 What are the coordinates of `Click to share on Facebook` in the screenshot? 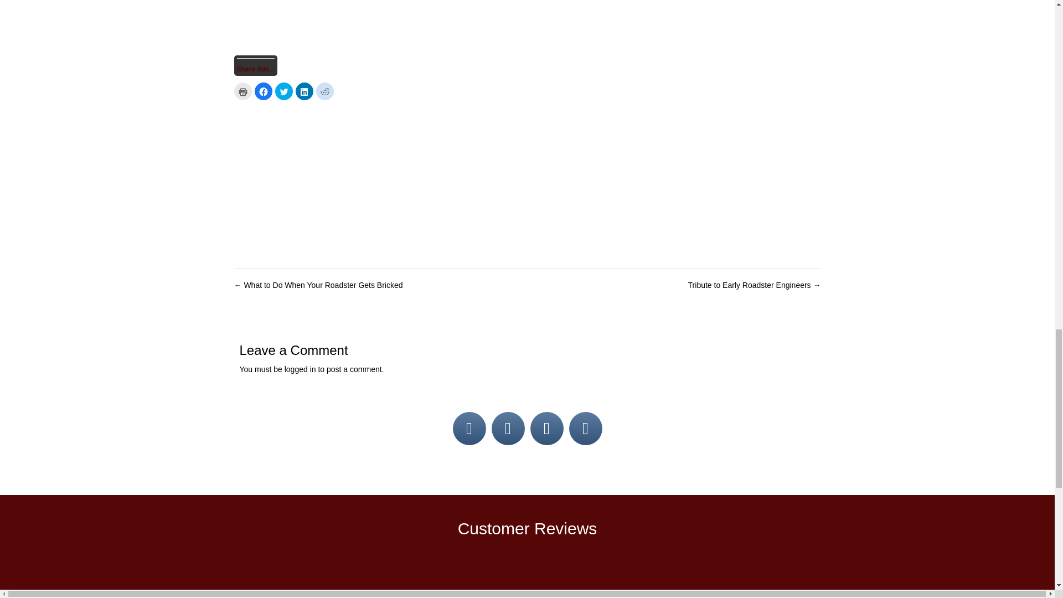 It's located at (264, 91).